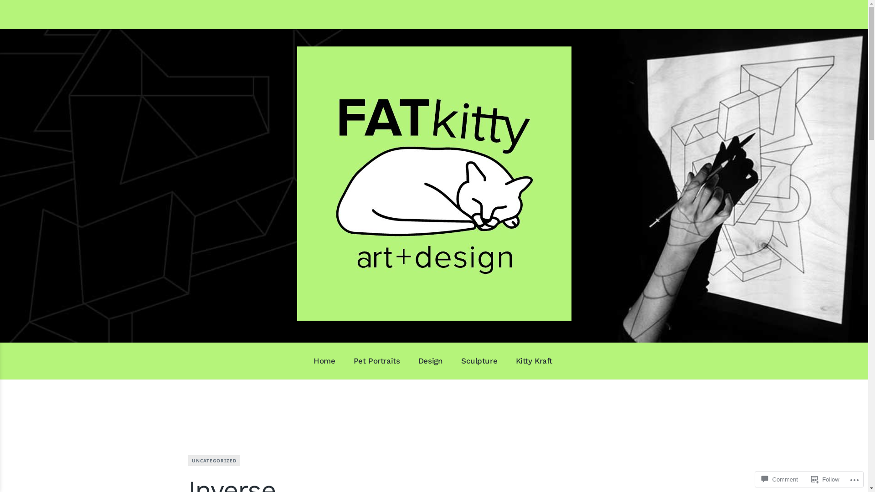 This screenshot has height=492, width=875. What do you see at coordinates (324, 361) in the screenshot?
I see `Home` at bounding box center [324, 361].